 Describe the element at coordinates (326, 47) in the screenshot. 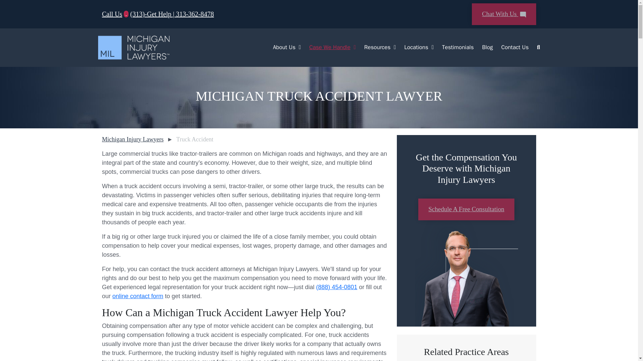

I see `Case We Handle` at that location.